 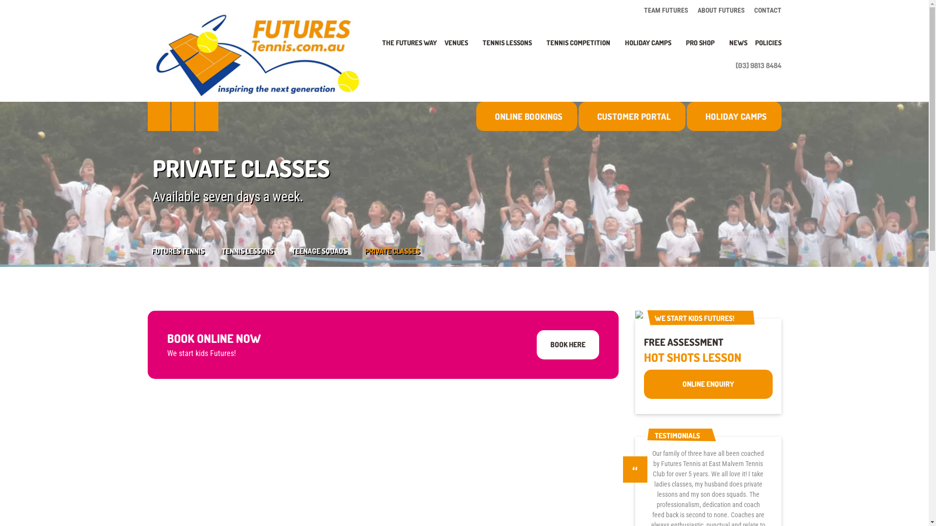 I want to click on POLICIES, so click(x=766, y=48).